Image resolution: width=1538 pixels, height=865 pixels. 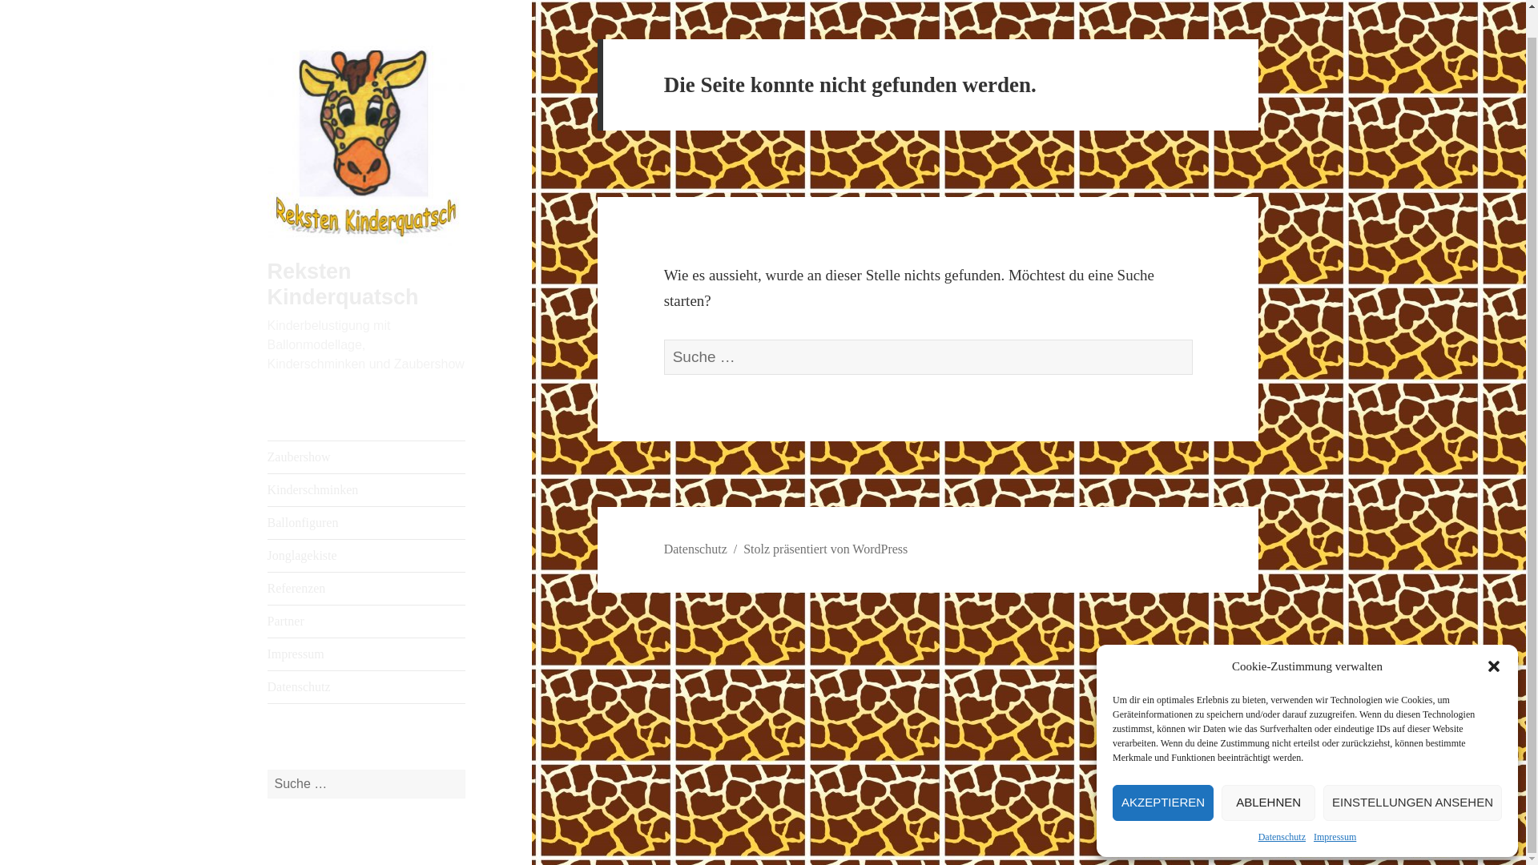 What do you see at coordinates (367, 555) in the screenshot?
I see `Jonglagekiste` at bounding box center [367, 555].